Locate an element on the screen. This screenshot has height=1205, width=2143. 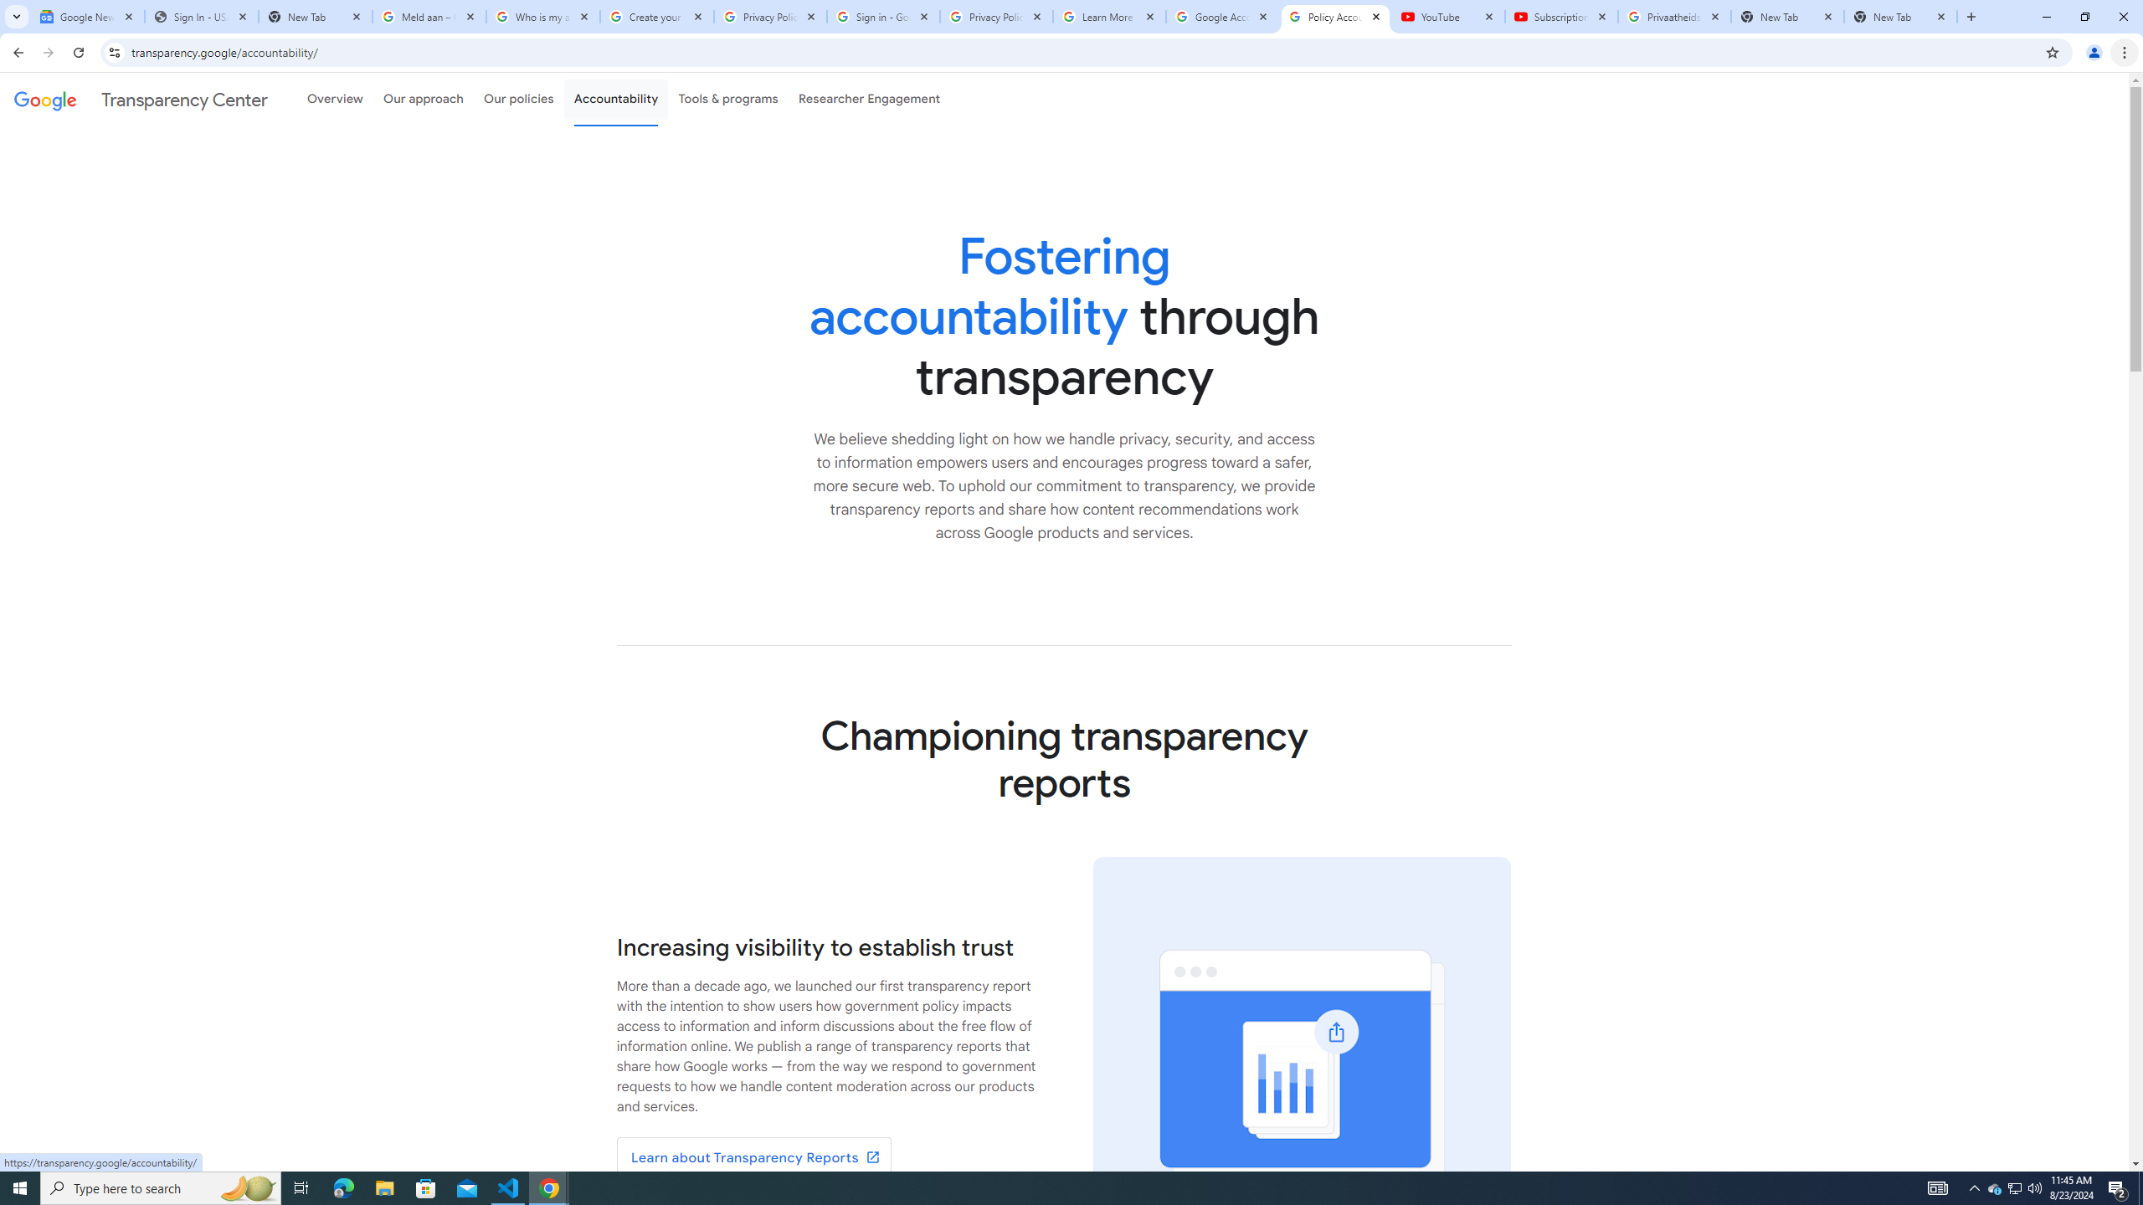
Our approach is located at coordinates (423, 99).